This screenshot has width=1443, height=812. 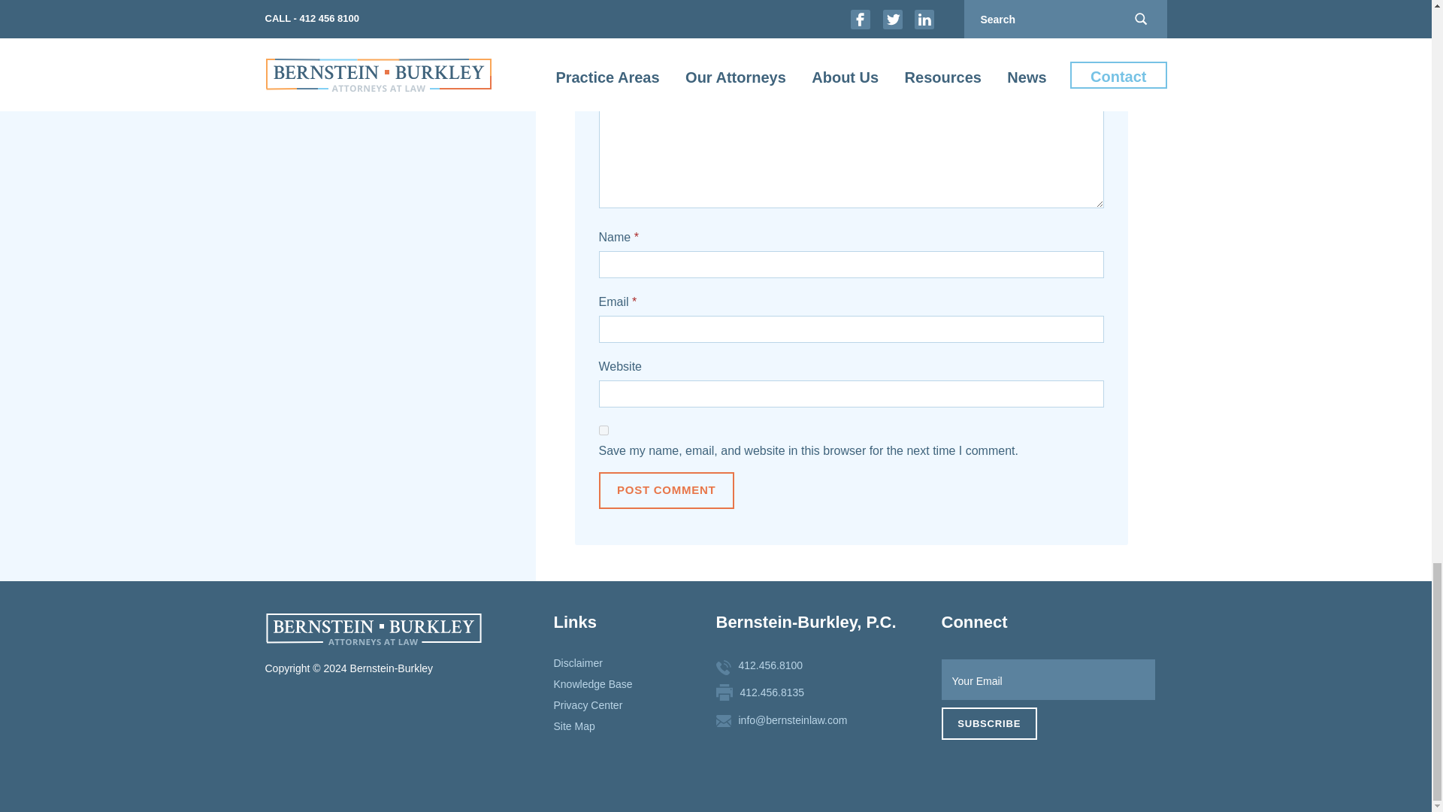 What do you see at coordinates (988, 723) in the screenshot?
I see `Subscribe` at bounding box center [988, 723].